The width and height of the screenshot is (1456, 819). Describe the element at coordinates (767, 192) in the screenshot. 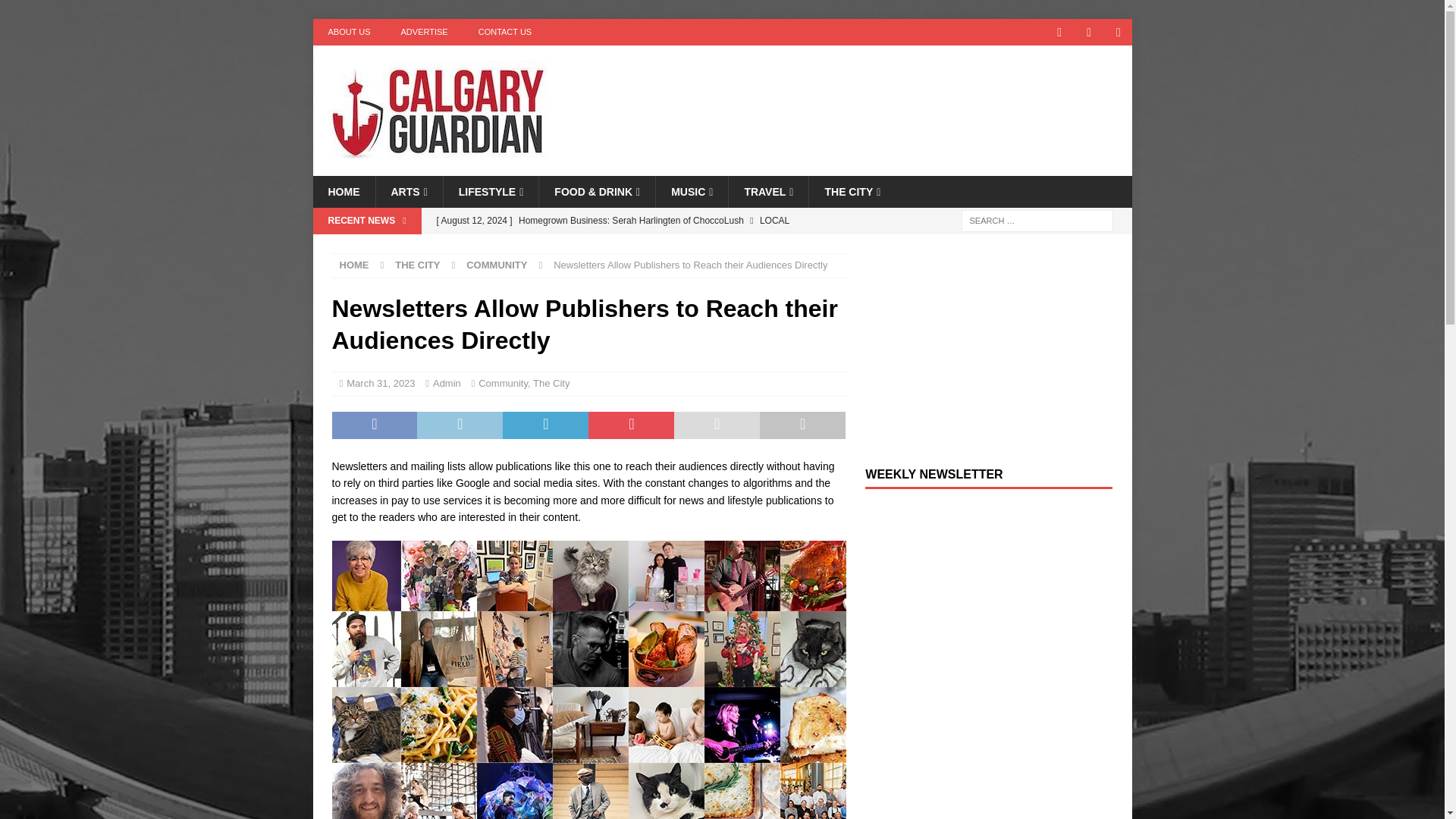

I see `TRAVEL` at that location.